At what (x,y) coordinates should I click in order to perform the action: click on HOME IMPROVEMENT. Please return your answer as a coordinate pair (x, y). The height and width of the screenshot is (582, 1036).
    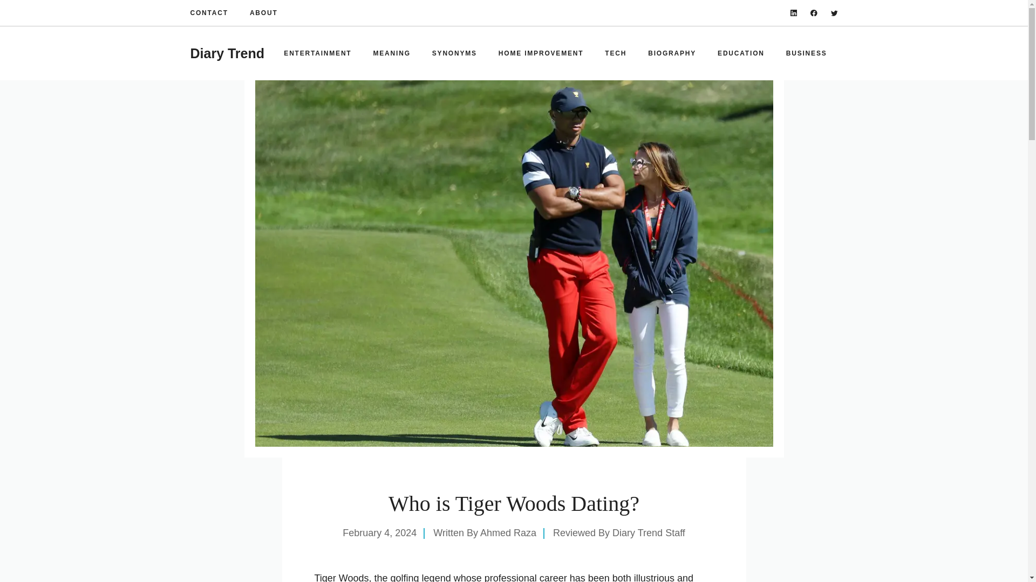
    Looking at the image, I should click on (541, 53).